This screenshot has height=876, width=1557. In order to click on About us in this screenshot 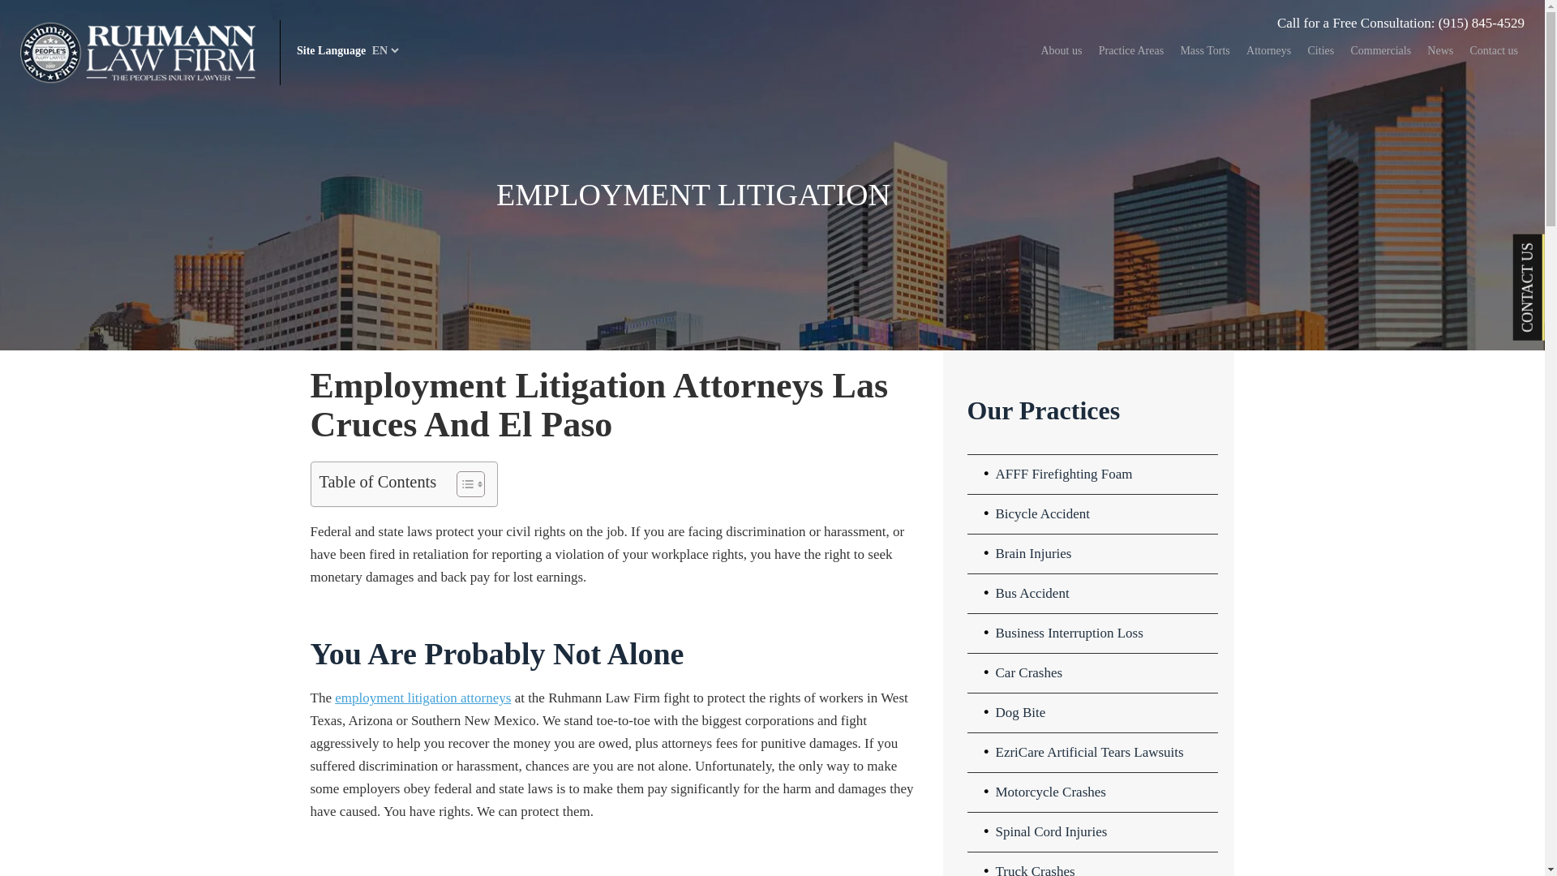, I will do `click(1061, 51)`.